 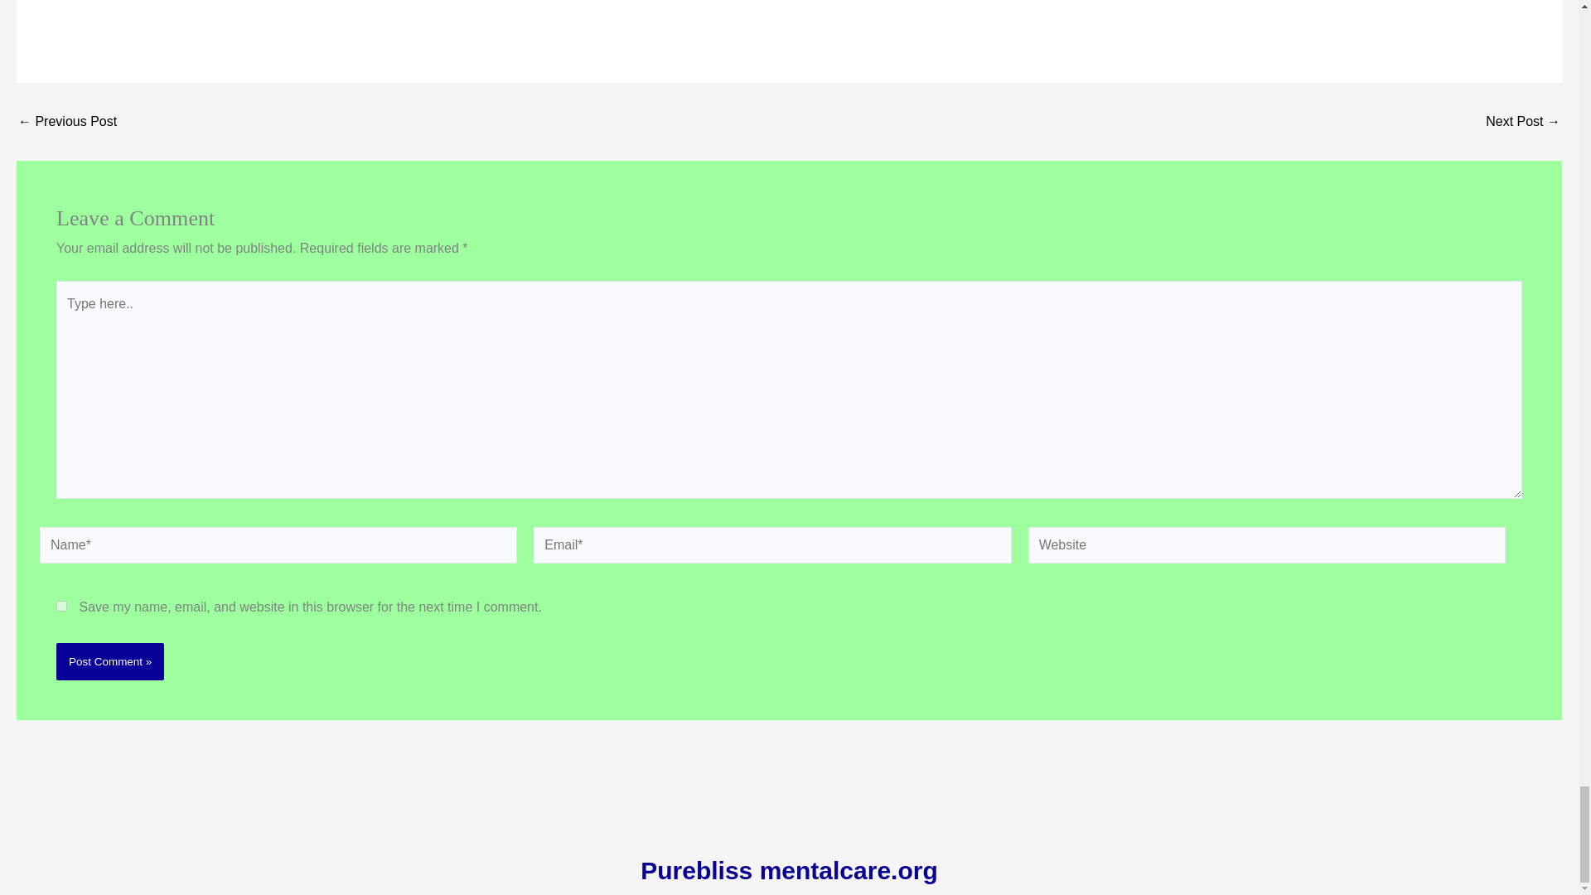 What do you see at coordinates (61, 605) in the screenshot?
I see `yes` at bounding box center [61, 605].